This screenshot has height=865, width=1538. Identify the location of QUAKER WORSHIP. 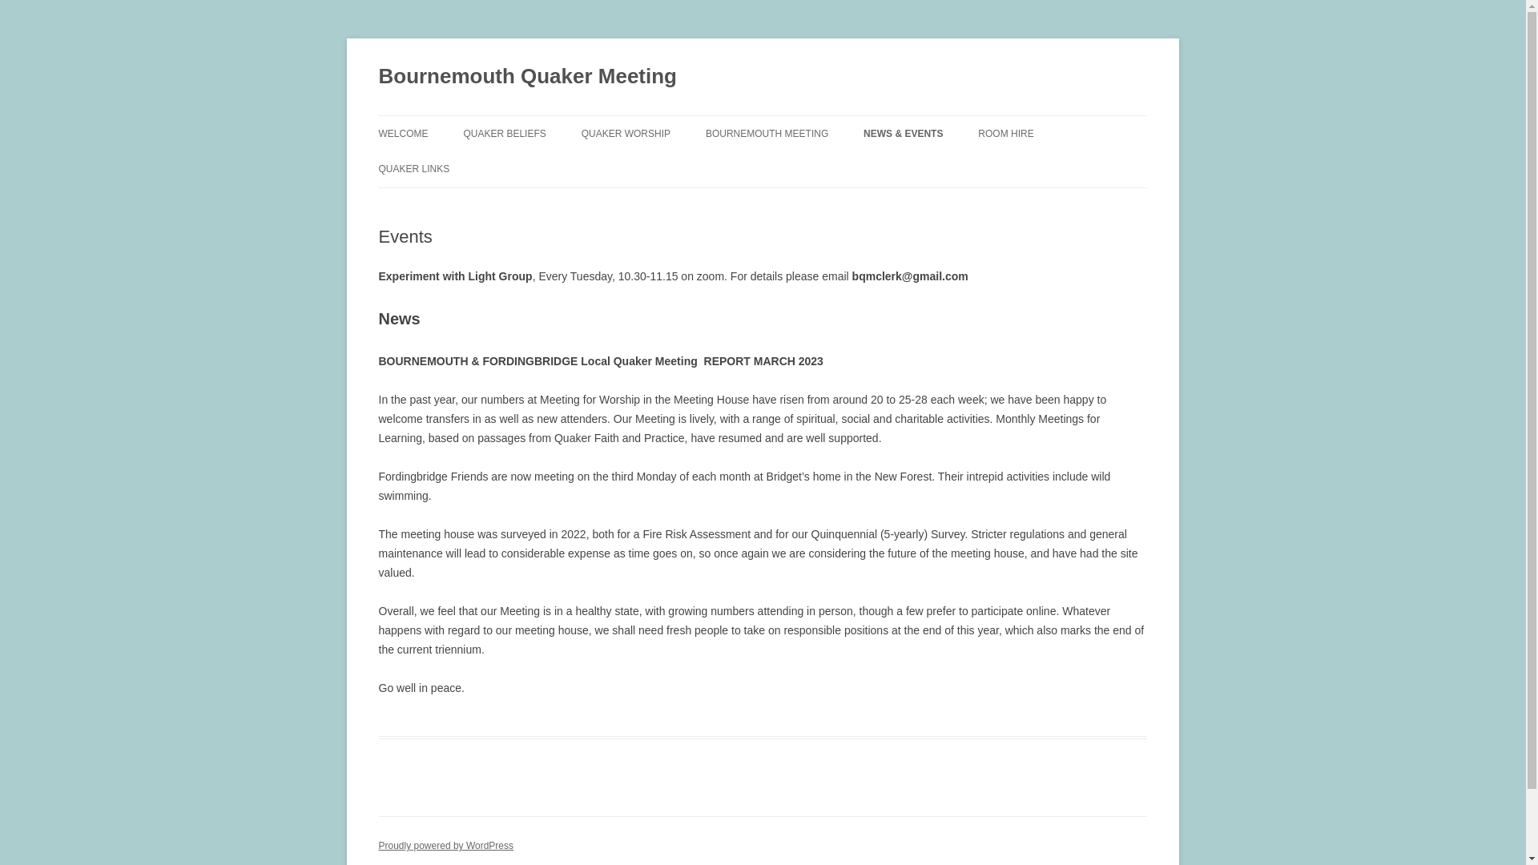
(626, 133).